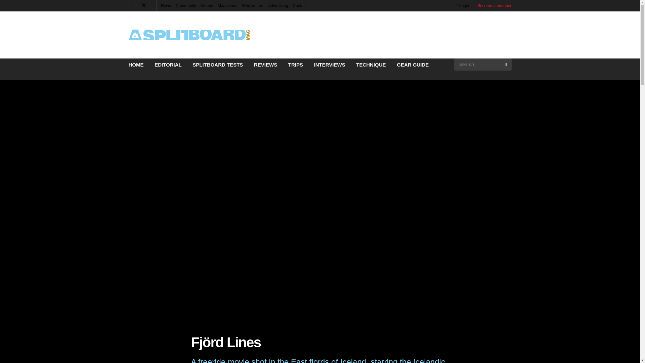  Describe the element at coordinates (185, 5) in the screenshot. I see `Community` at that location.